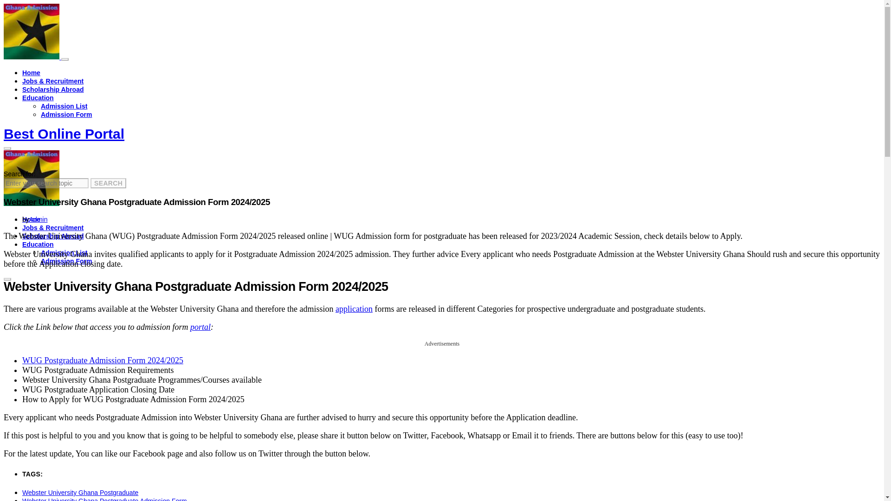 The height and width of the screenshot is (501, 891). What do you see at coordinates (109, 183) in the screenshot?
I see `SEARCH` at bounding box center [109, 183].